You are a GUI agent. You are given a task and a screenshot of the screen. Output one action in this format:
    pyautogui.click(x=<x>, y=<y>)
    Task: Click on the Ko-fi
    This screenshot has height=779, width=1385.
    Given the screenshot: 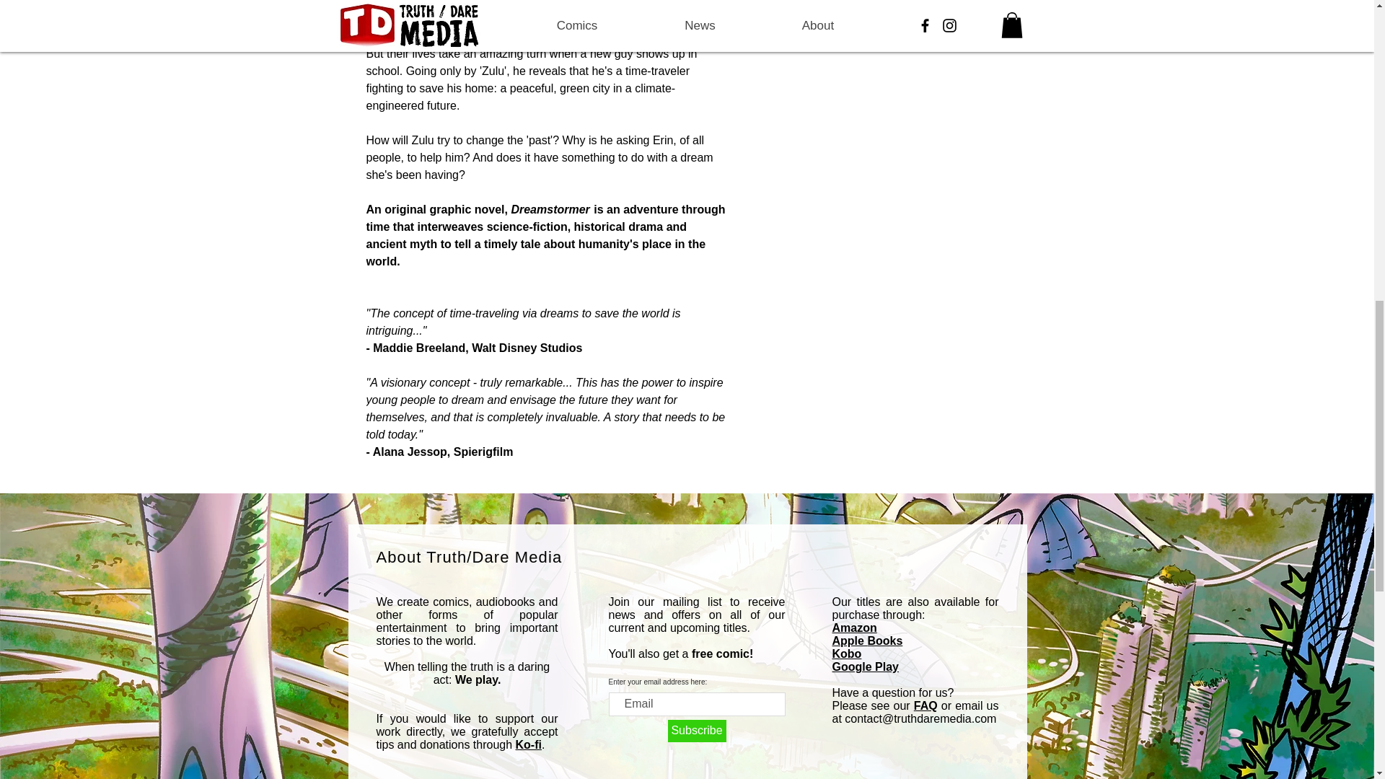 What is the action you would take?
    pyautogui.click(x=528, y=744)
    